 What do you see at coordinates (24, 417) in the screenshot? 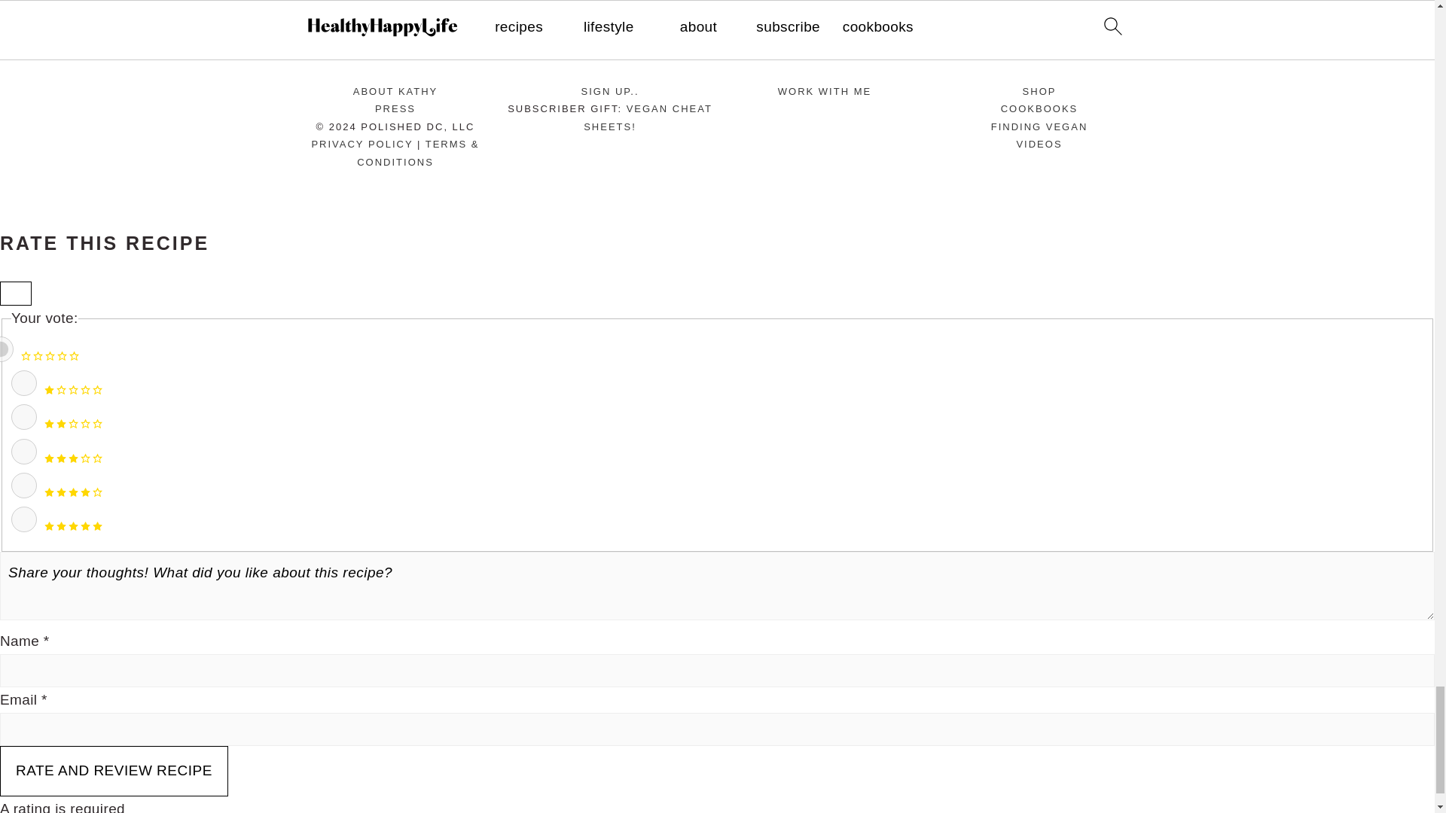
I see `2` at bounding box center [24, 417].